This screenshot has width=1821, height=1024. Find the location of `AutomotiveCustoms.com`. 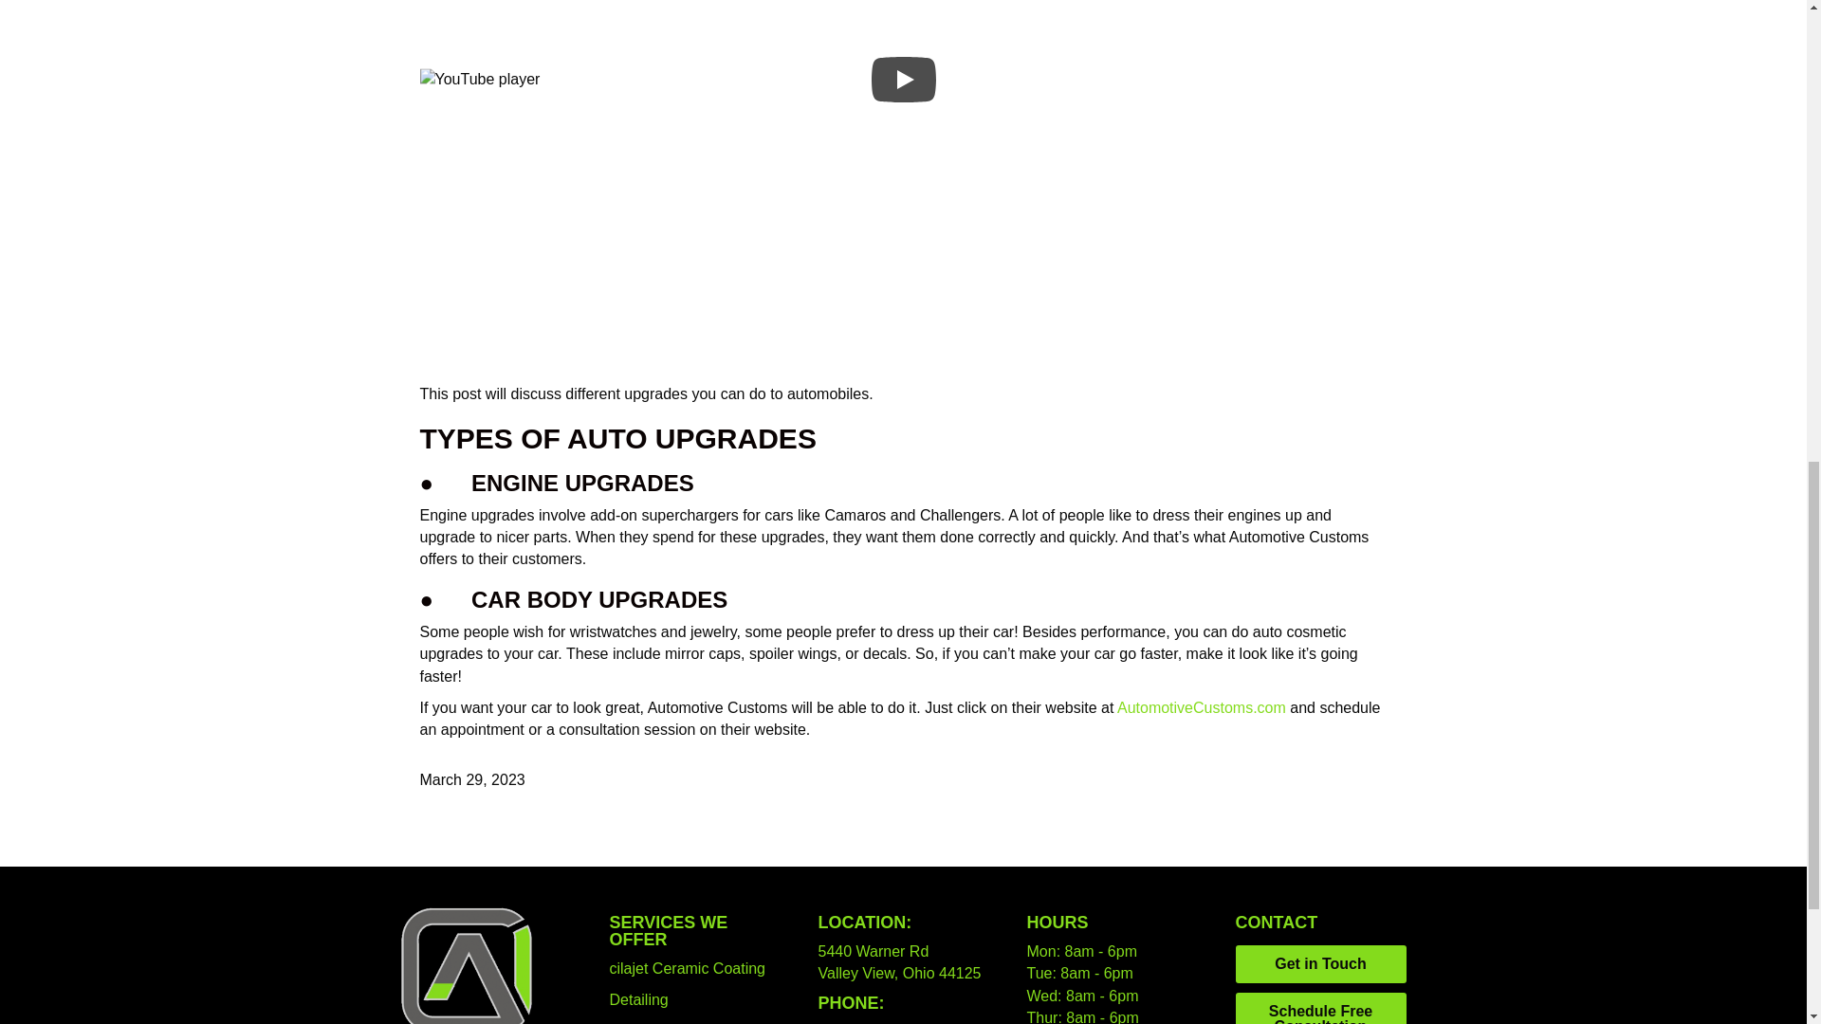

AutomotiveCustoms.com is located at coordinates (1201, 707).